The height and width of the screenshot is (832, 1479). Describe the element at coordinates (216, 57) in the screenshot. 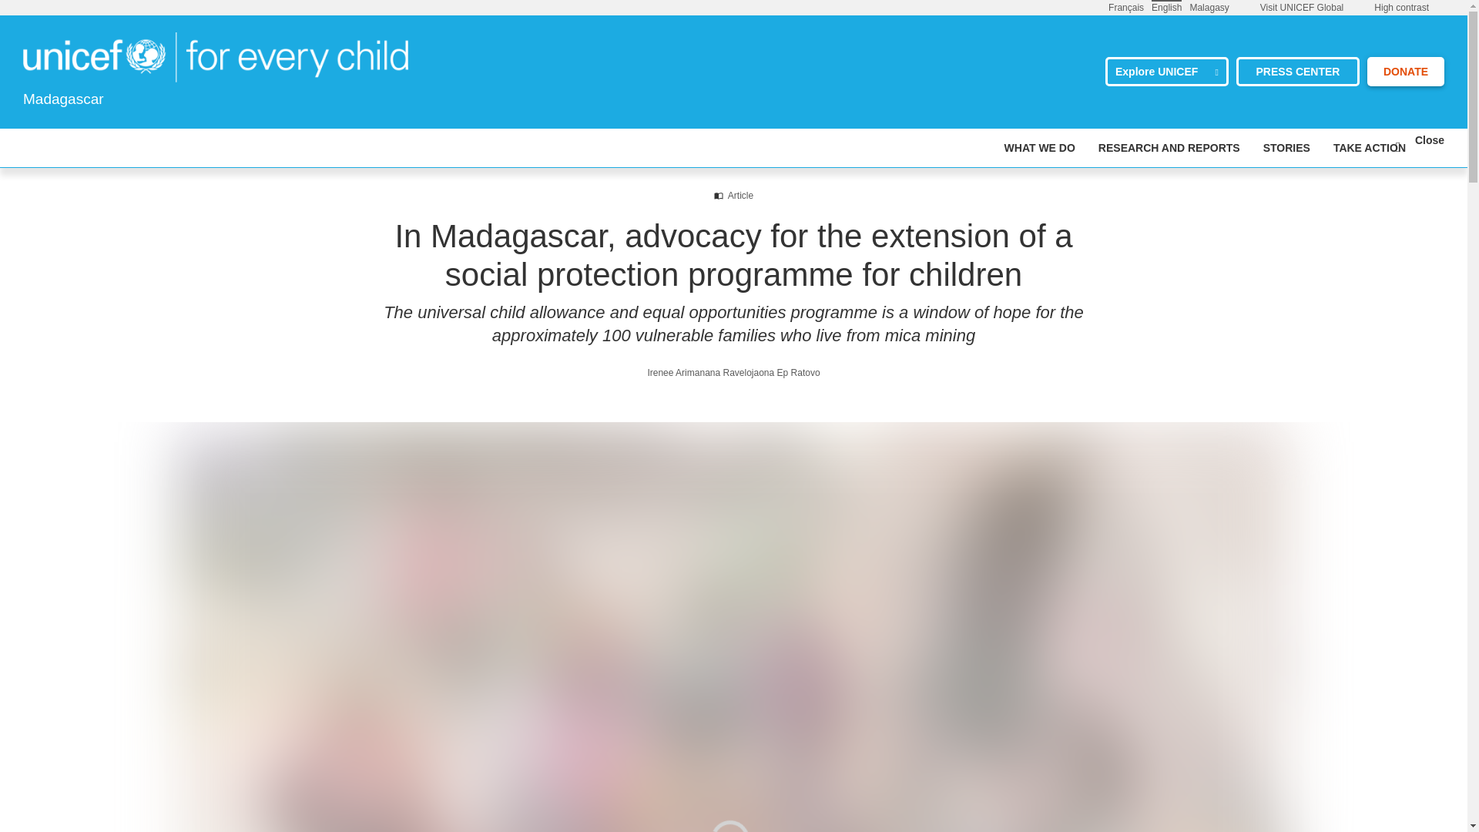

I see `Madagascar` at that location.